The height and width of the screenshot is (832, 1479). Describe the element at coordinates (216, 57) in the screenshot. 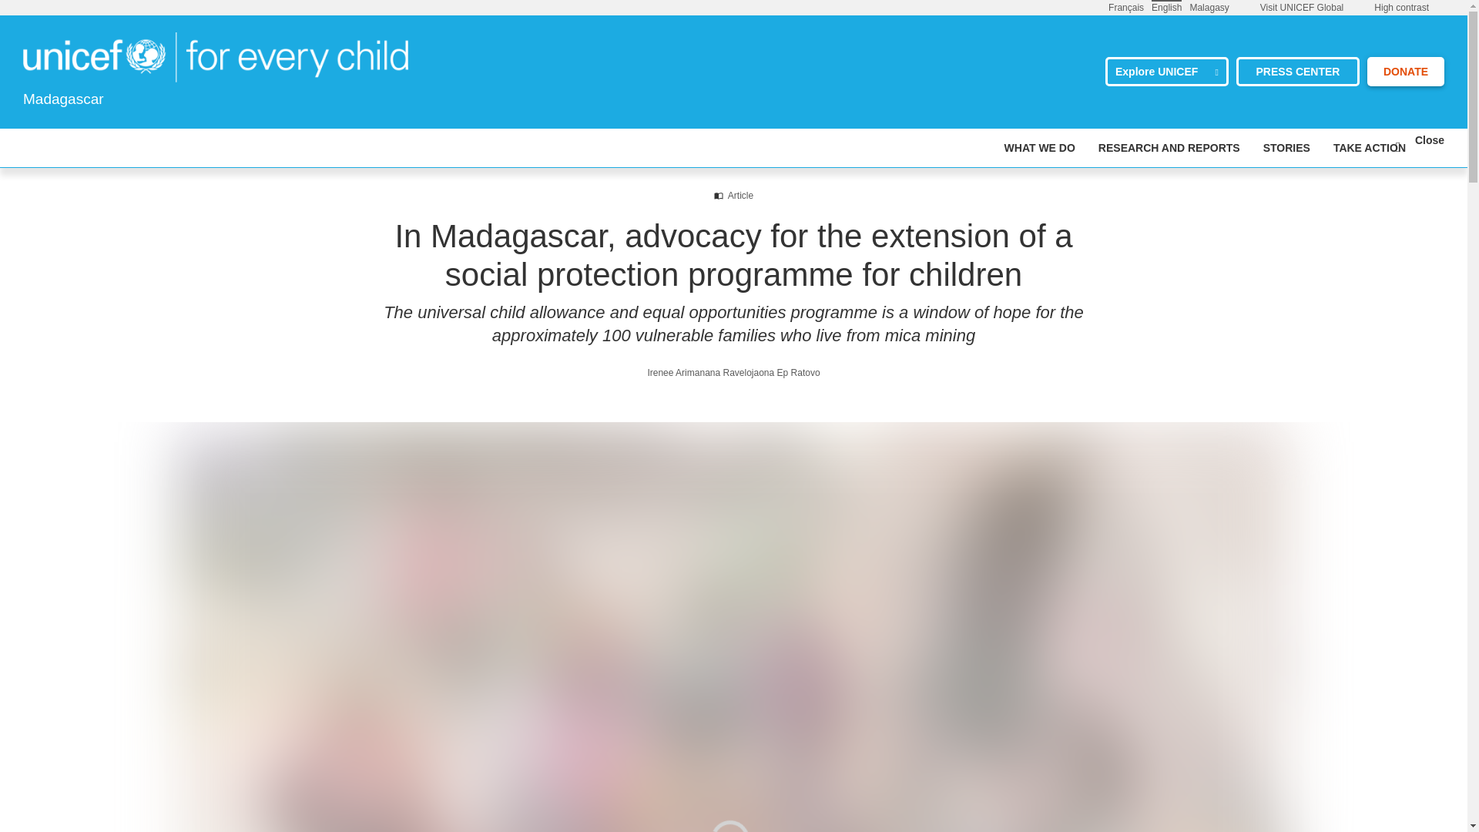

I see `Madagascar` at that location.